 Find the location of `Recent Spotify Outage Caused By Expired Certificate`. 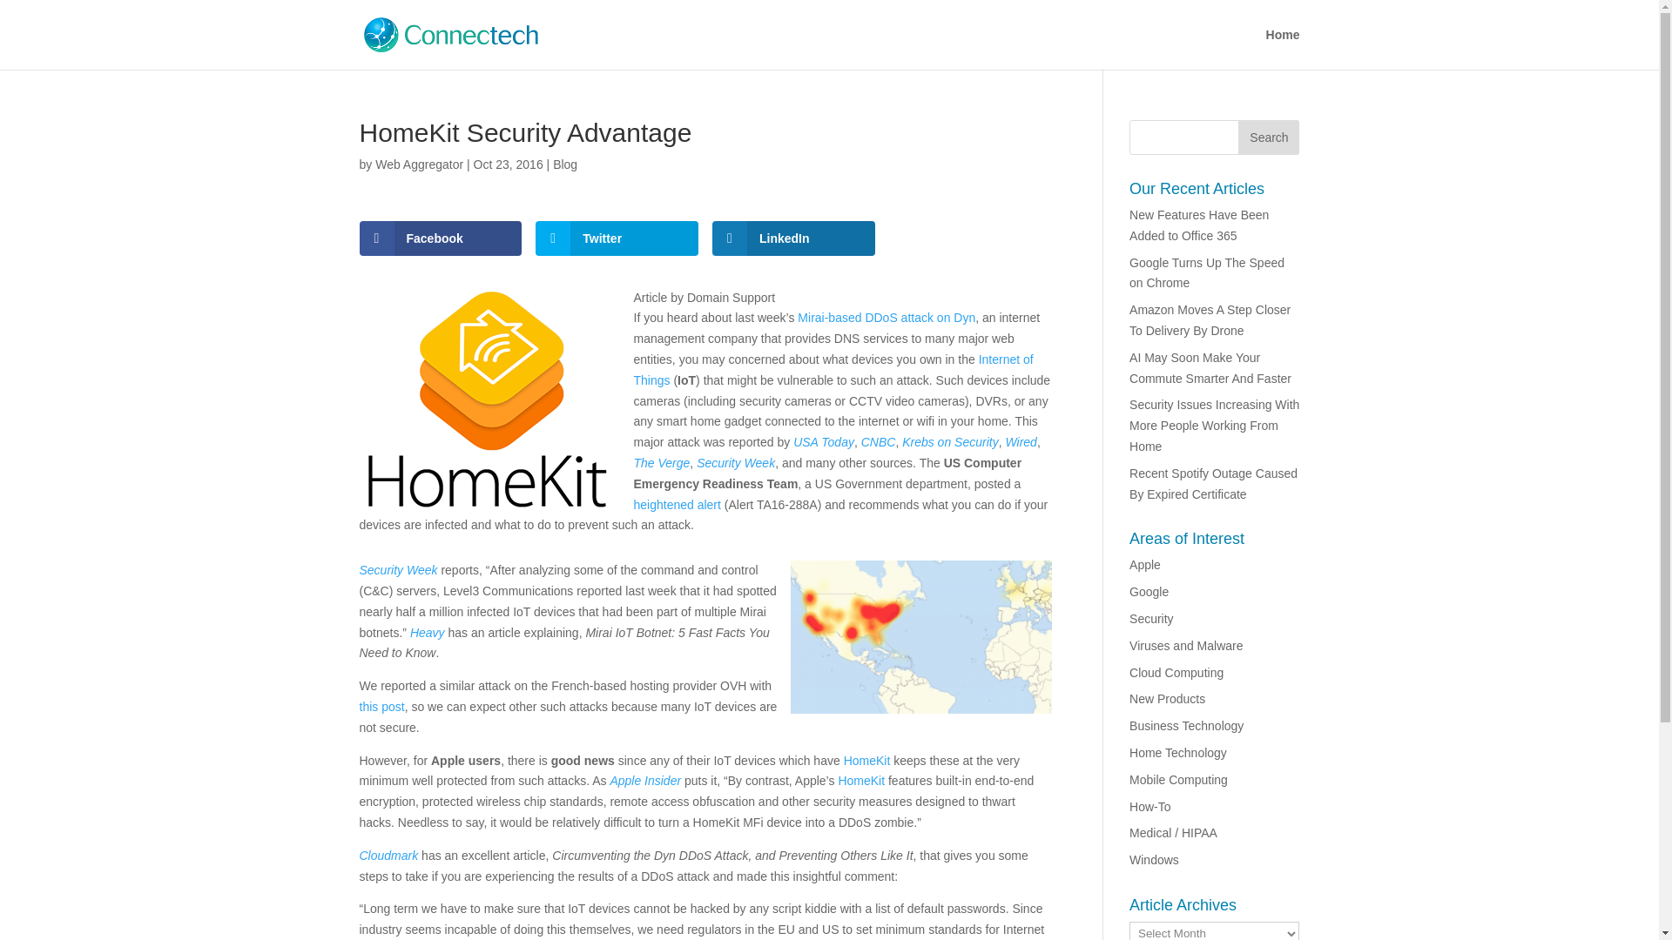

Recent Spotify Outage Caused By Expired Certificate is located at coordinates (1213, 483).